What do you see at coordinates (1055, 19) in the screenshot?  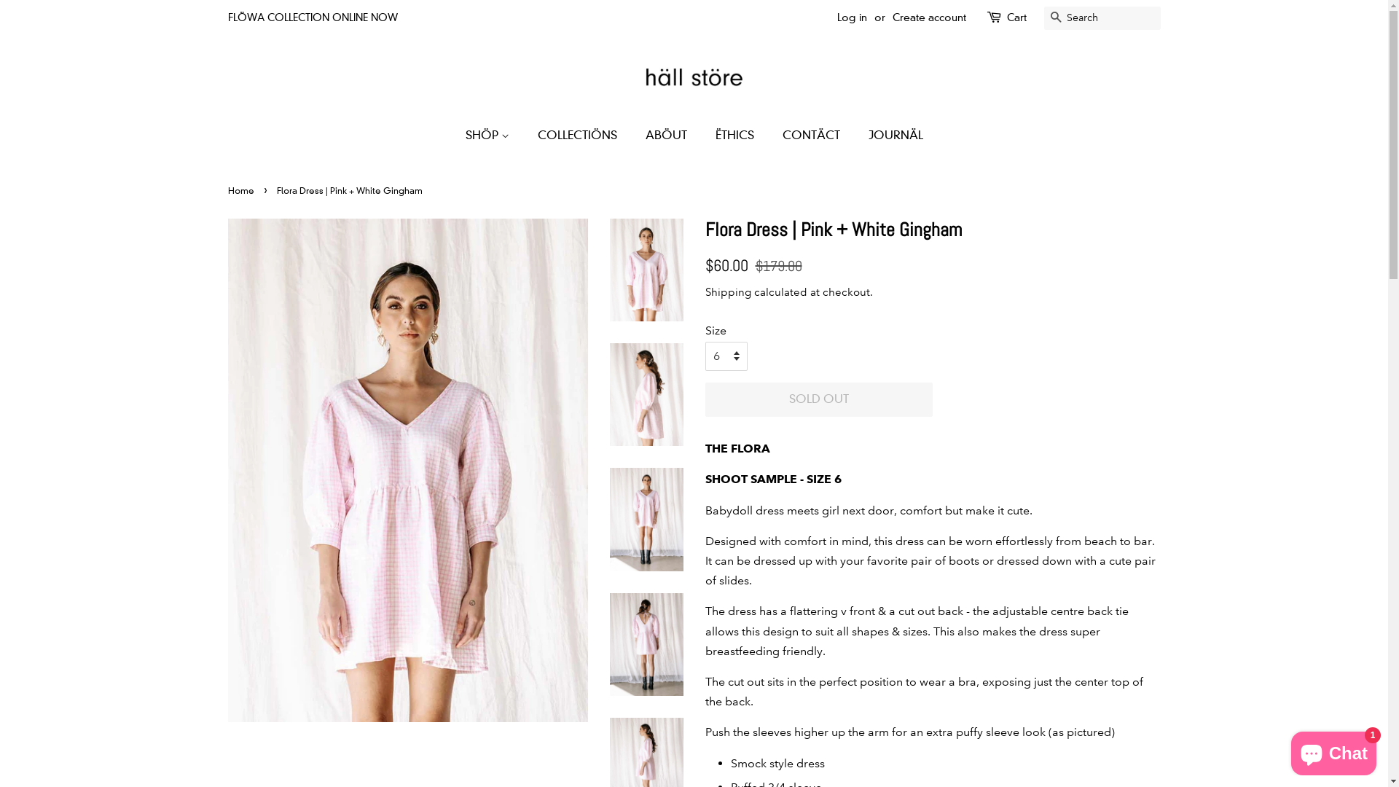 I see `SEARCH` at bounding box center [1055, 19].